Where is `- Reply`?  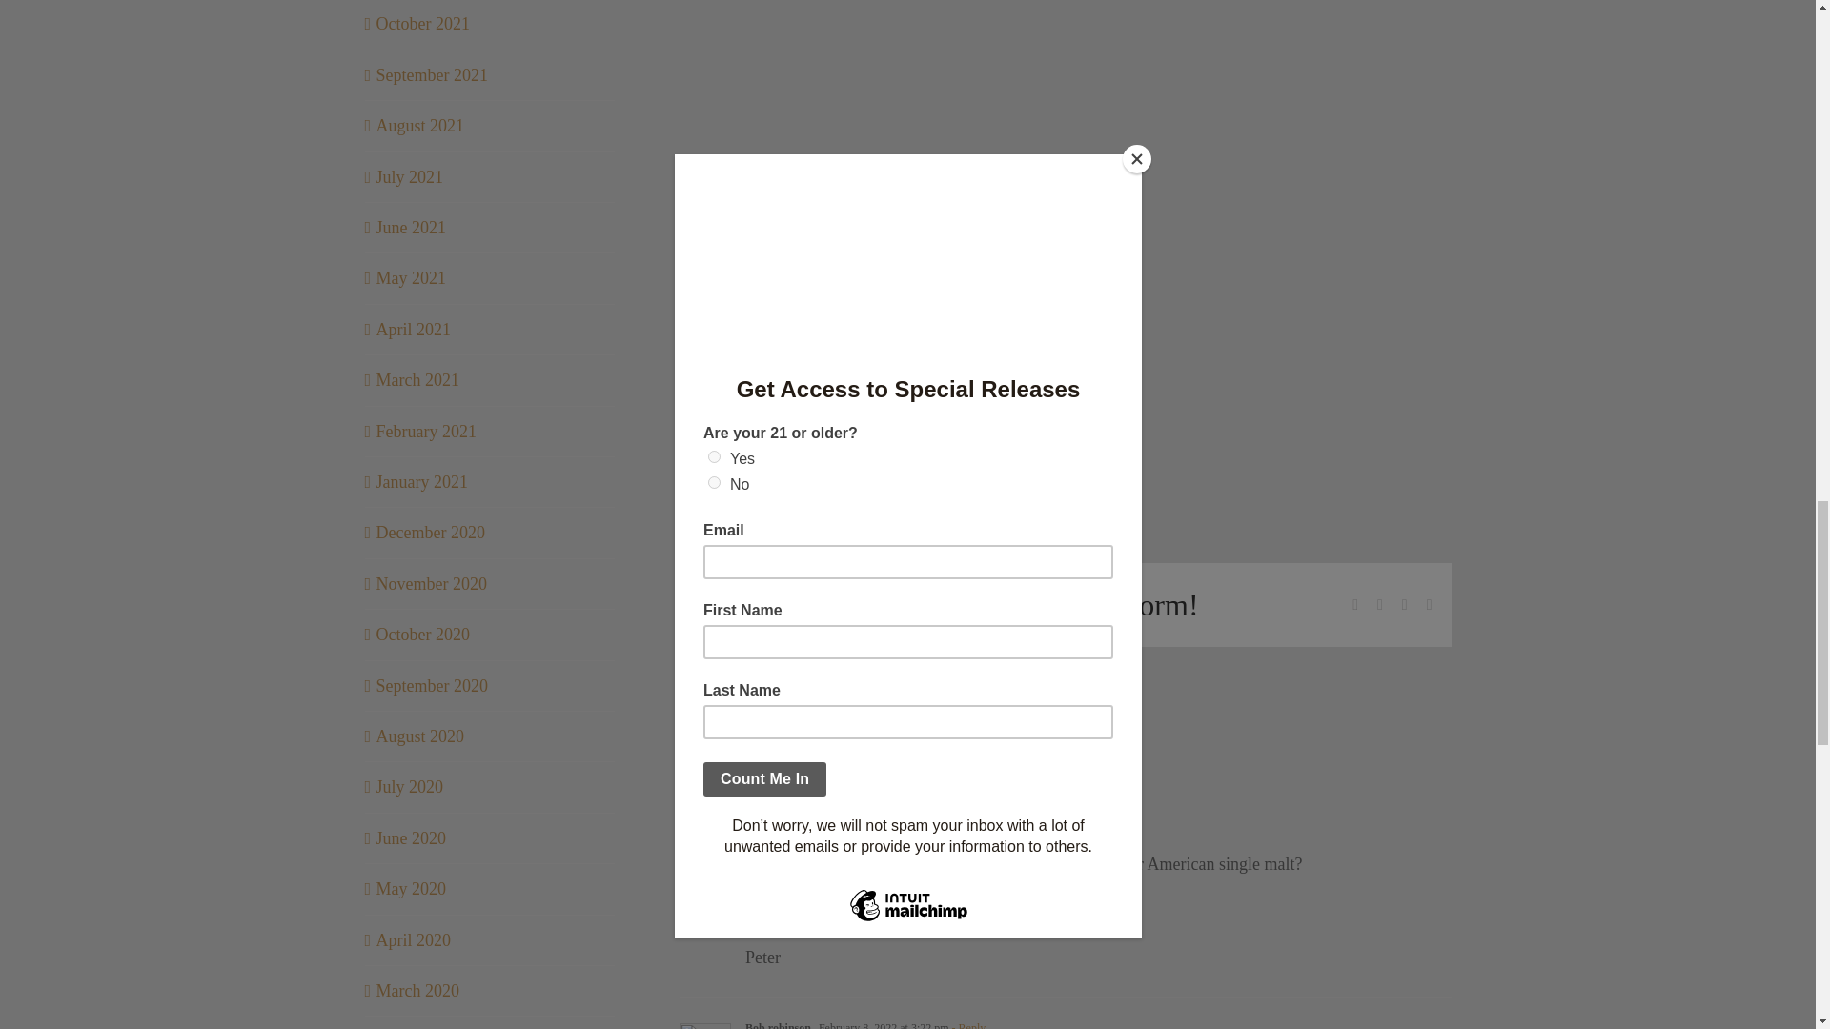
- Reply is located at coordinates (967, 1025).